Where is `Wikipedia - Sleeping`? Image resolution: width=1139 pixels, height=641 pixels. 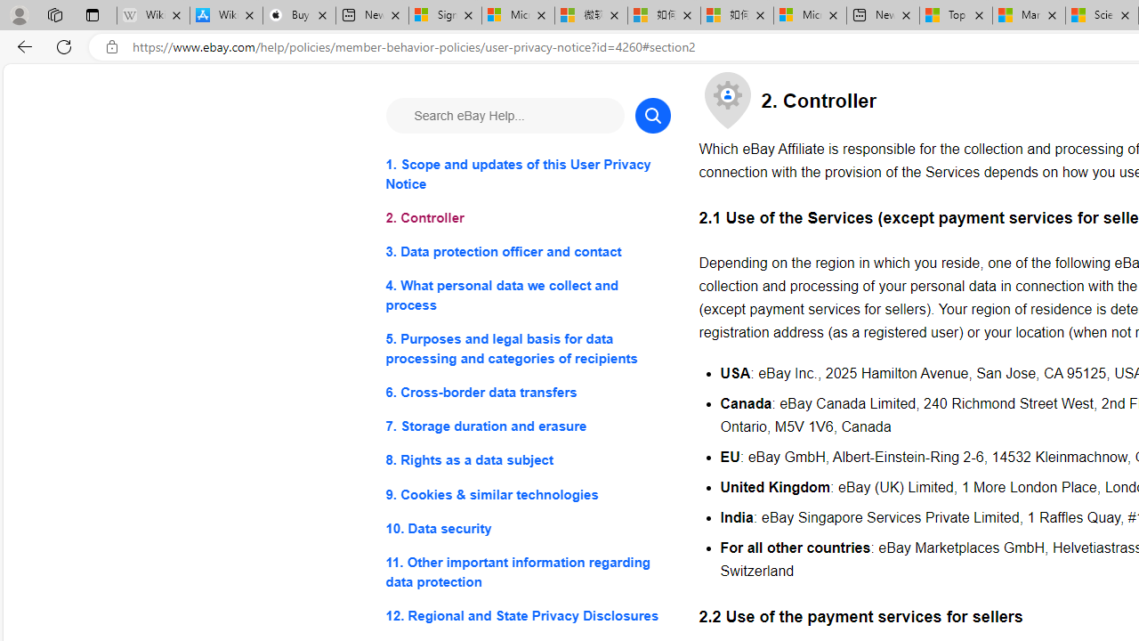 Wikipedia - Sleeping is located at coordinates (153, 16).